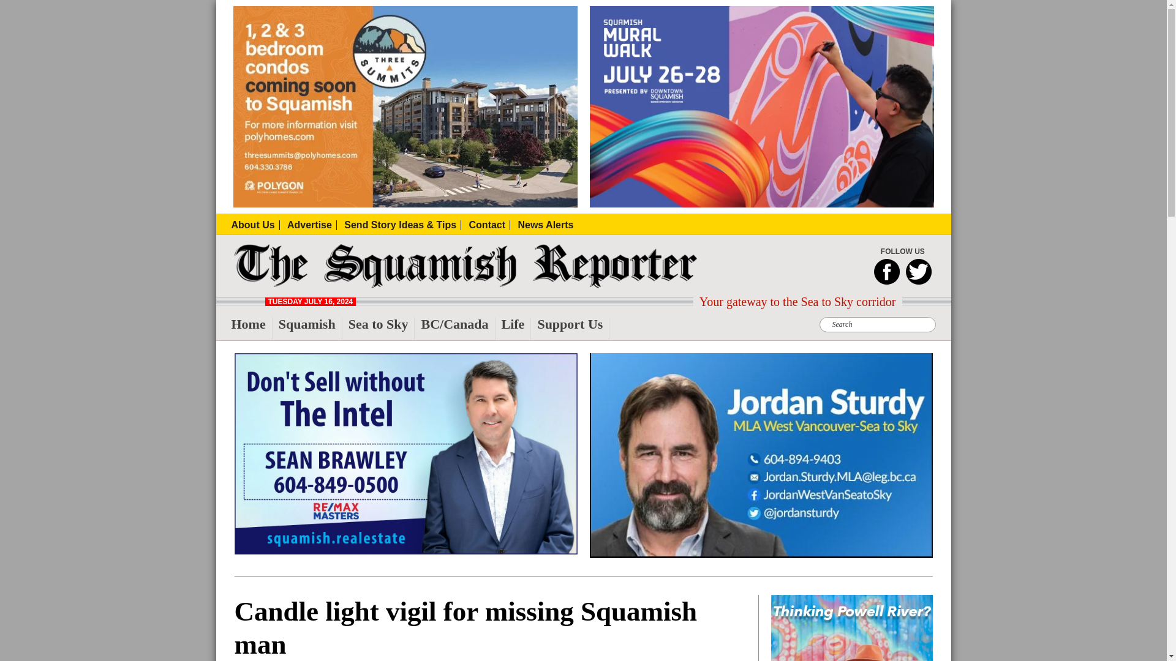 The width and height of the screenshot is (1176, 661). Describe the element at coordinates (310, 329) in the screenshot. I see `Squamish` at that location.